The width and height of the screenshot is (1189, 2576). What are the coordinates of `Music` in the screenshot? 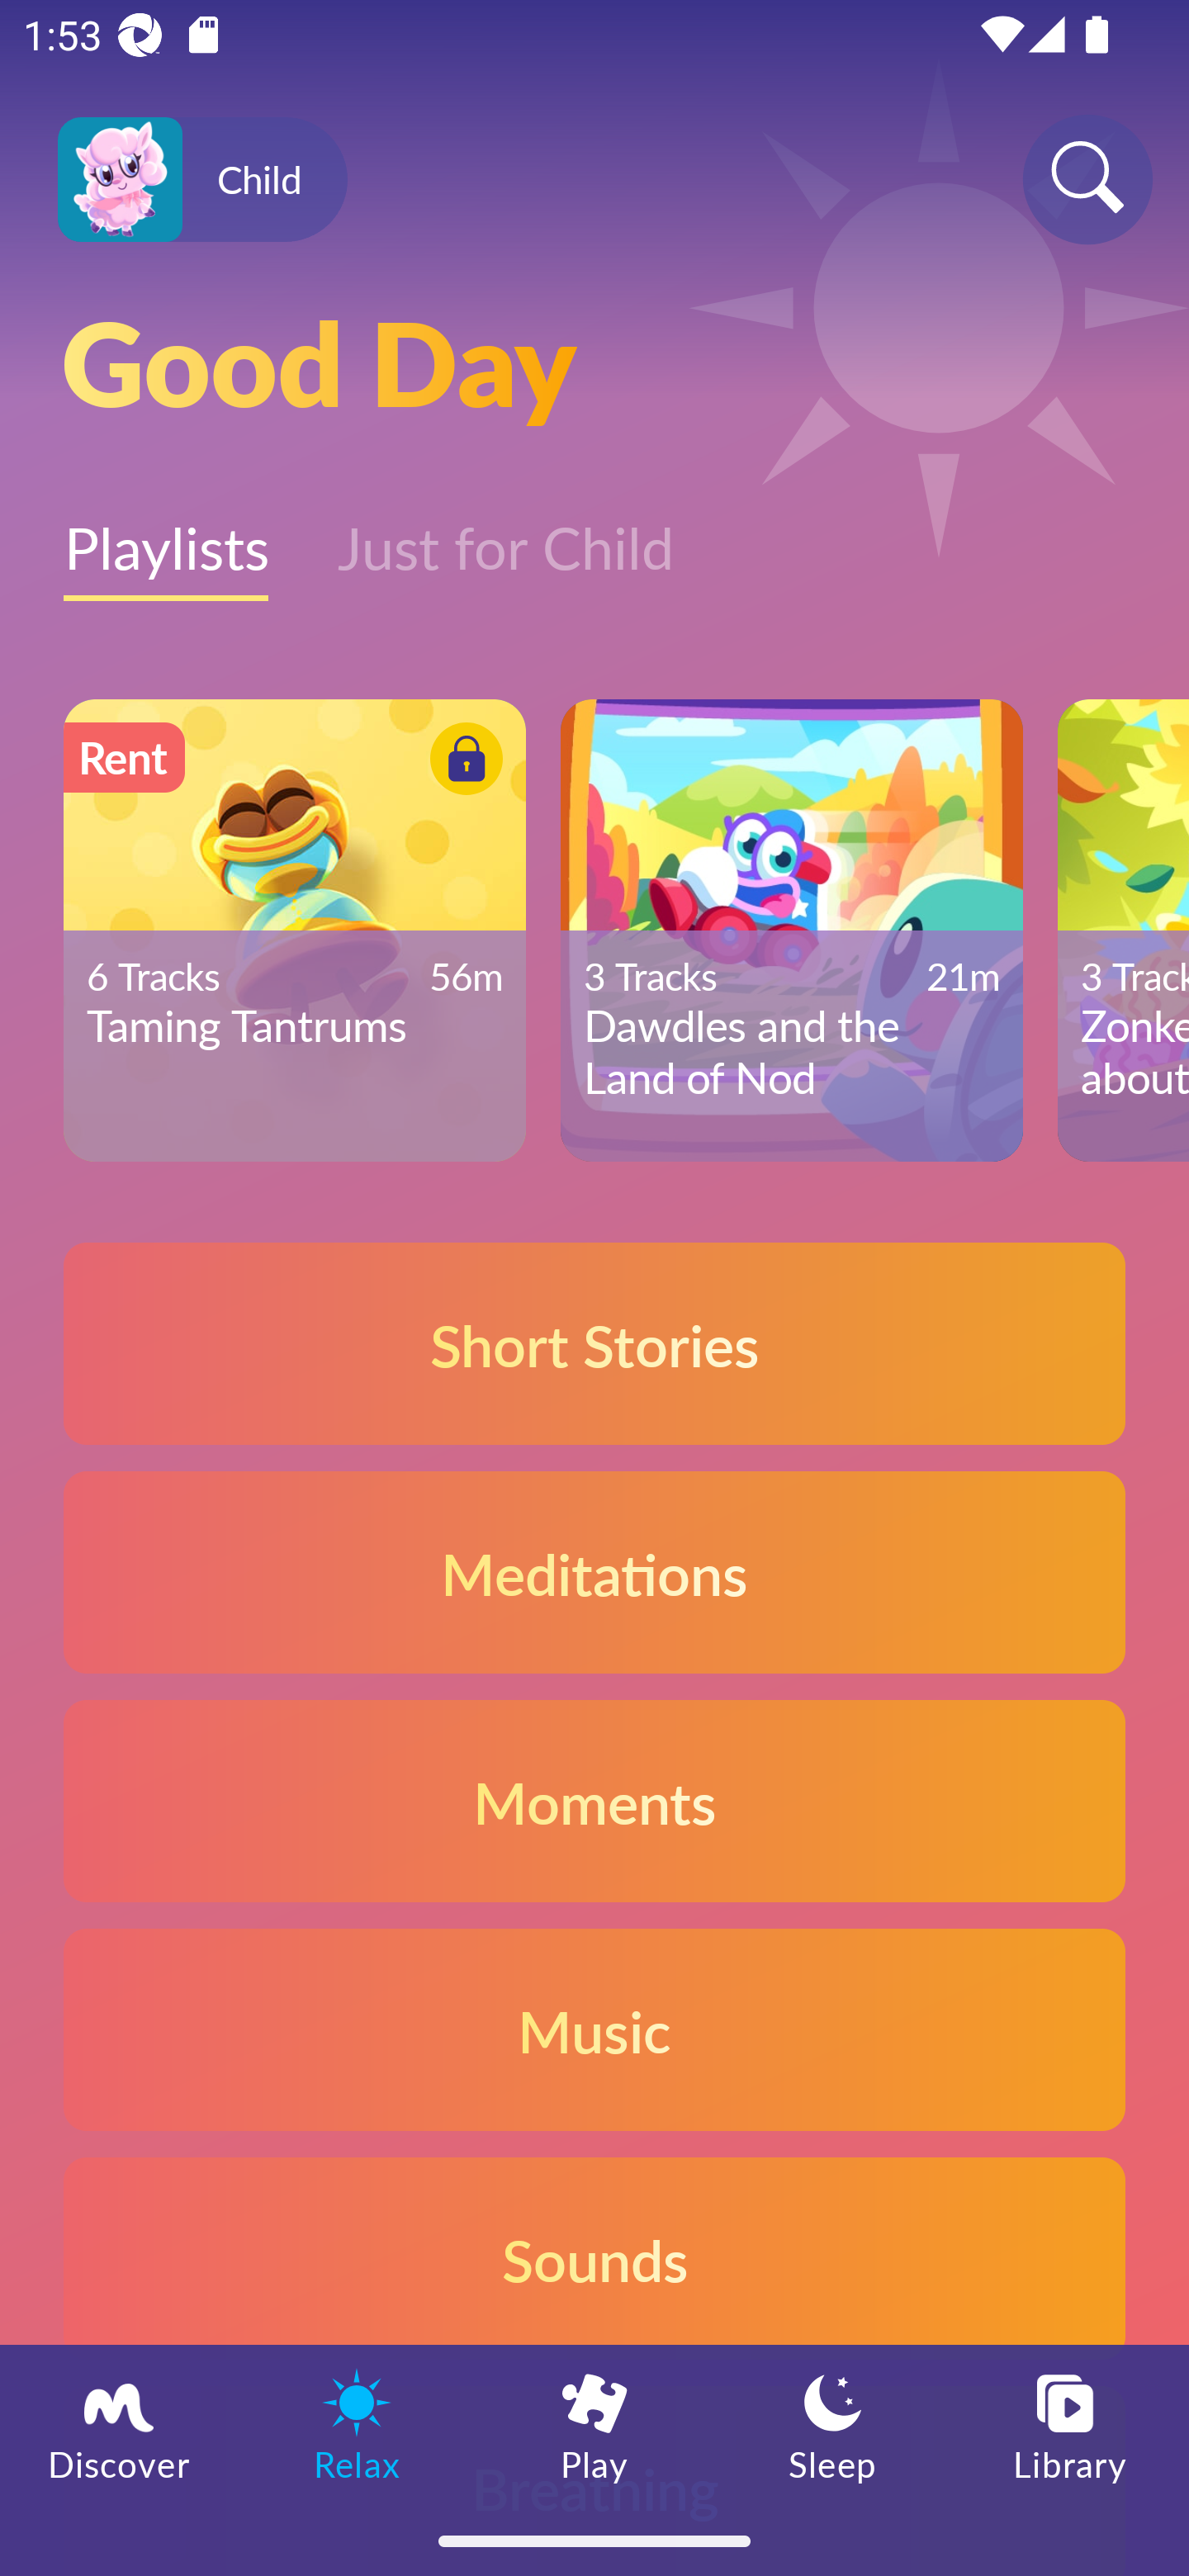 It's located at (594, 2028).